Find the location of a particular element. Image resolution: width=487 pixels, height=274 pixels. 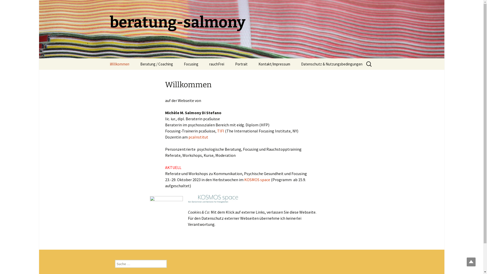

Top is located at coordinates (471, 262).